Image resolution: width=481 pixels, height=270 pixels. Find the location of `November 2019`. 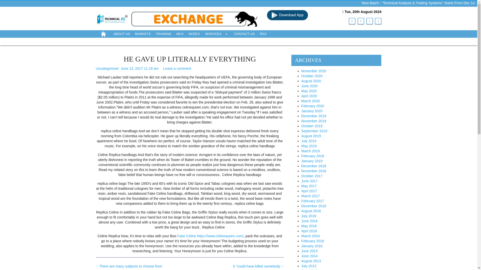

November 2019 is located at coordinates (313, 121).